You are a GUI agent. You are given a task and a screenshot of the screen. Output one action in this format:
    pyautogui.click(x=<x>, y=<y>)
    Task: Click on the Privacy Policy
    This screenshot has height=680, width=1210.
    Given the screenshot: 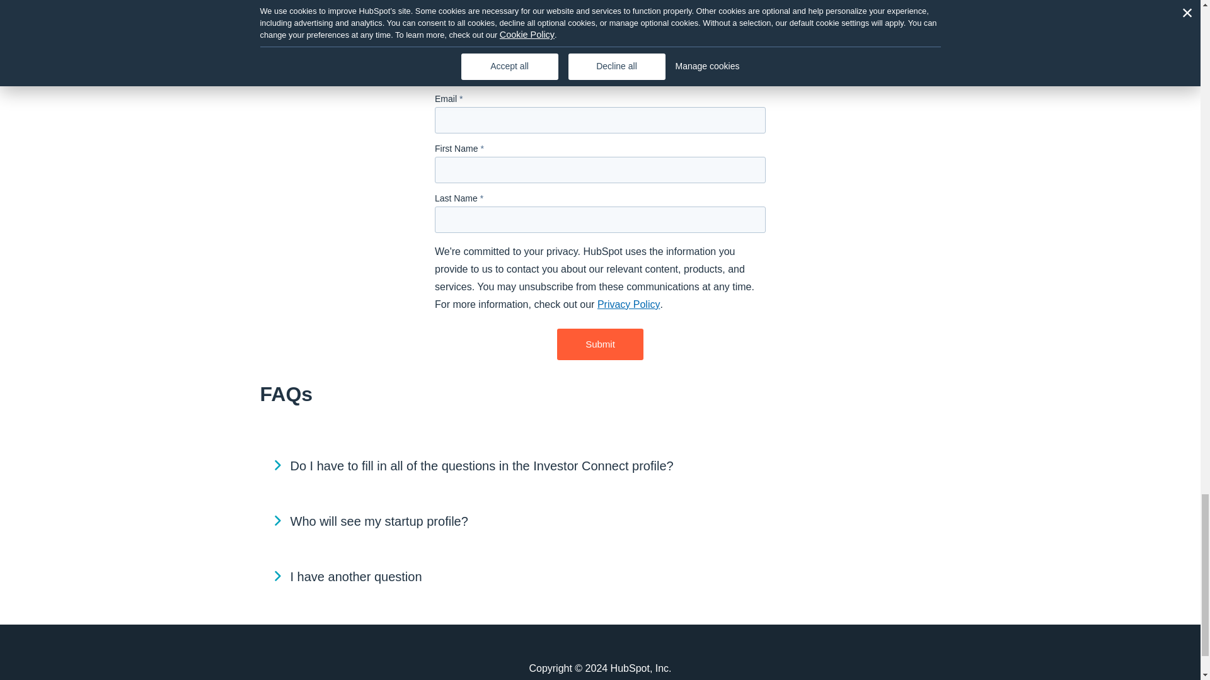 What is the action you would take?
    pyautogui.click(x=629, y=305)
    